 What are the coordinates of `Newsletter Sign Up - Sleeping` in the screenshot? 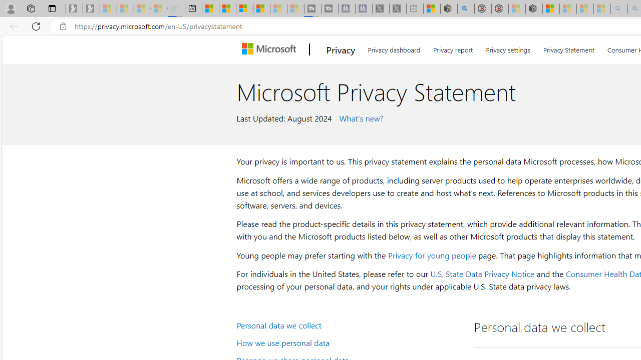 It's located at (91, 9).